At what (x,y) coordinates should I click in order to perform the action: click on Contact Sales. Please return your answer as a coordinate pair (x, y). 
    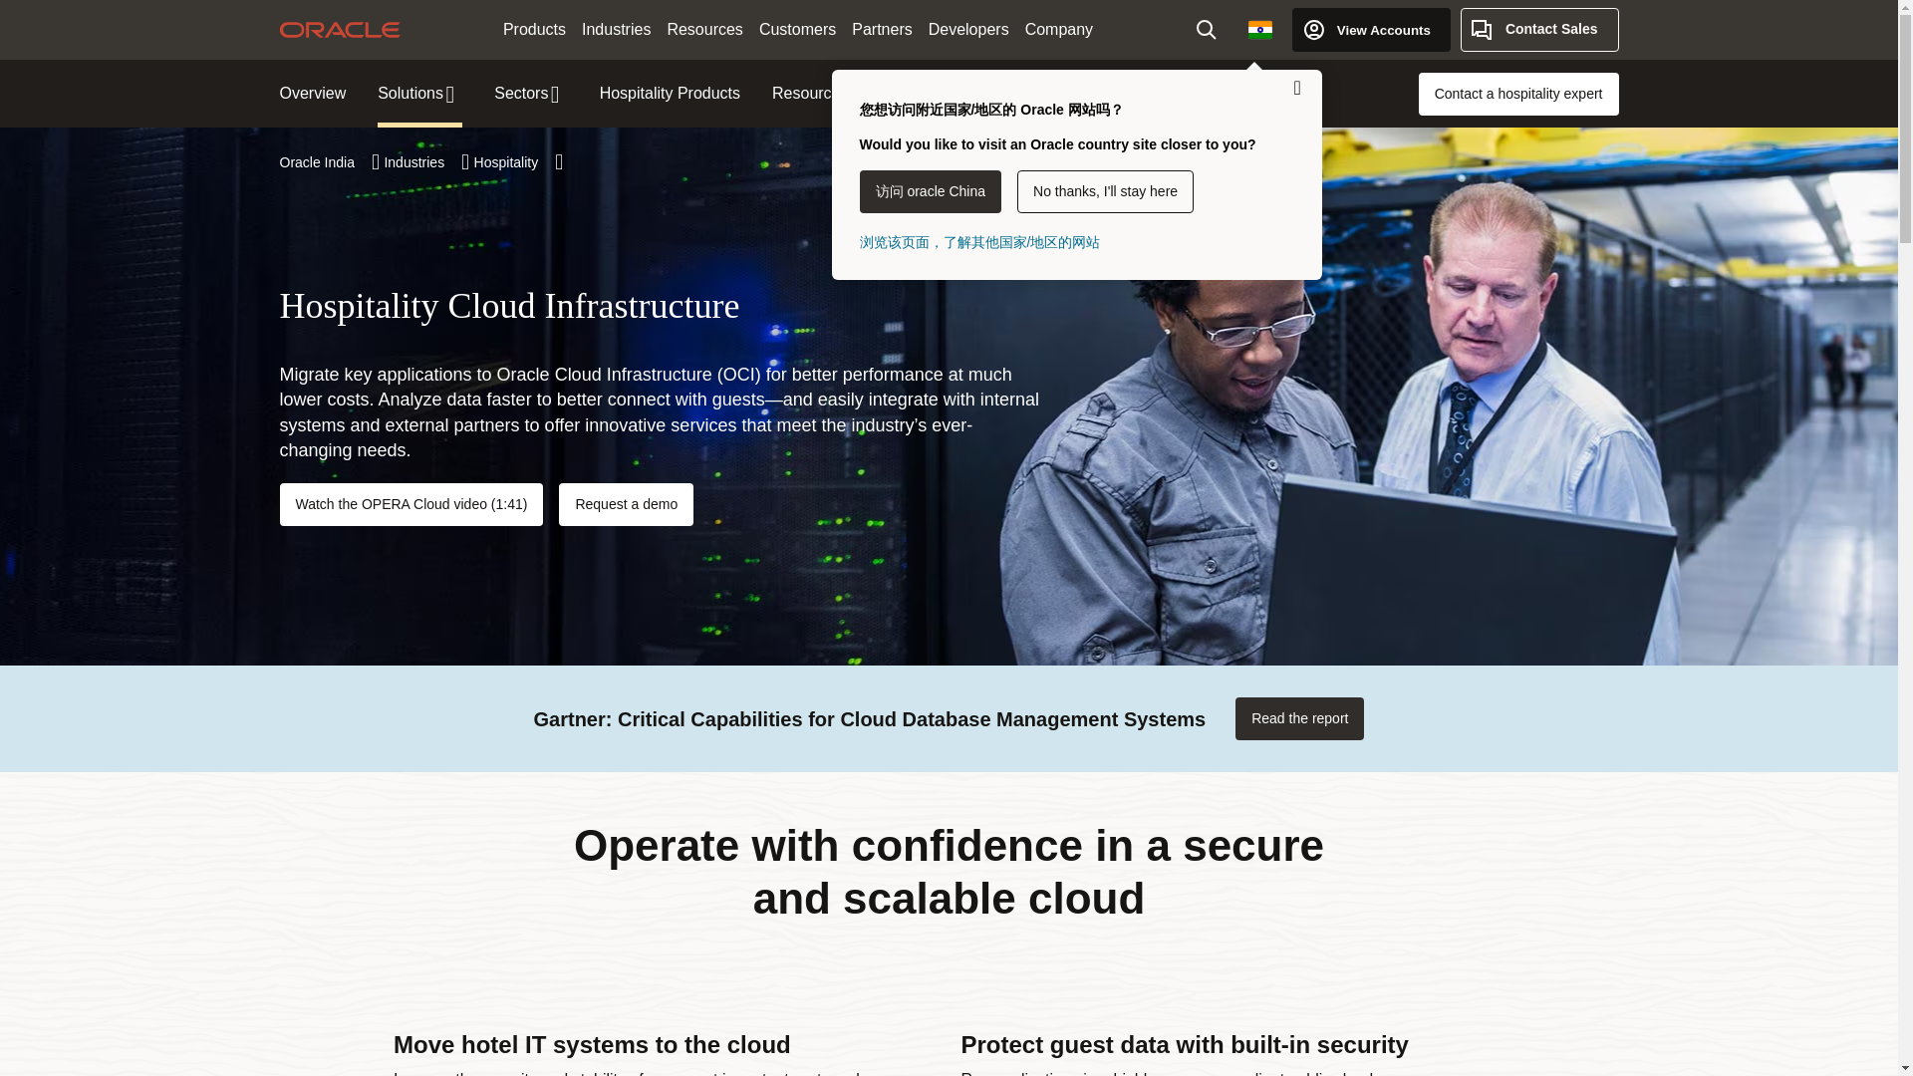
    Looking at the image, I should click on (1539, 29).